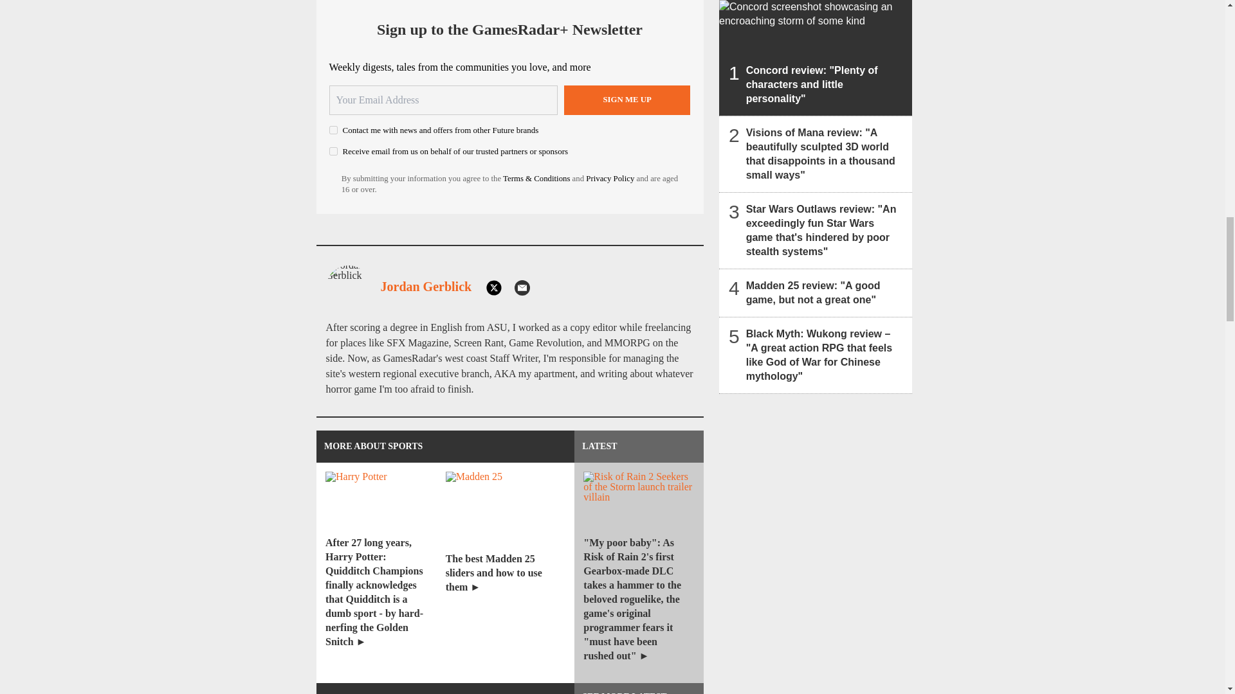 The image size is (1235, 694). I want to click on on, so click(333, 130).